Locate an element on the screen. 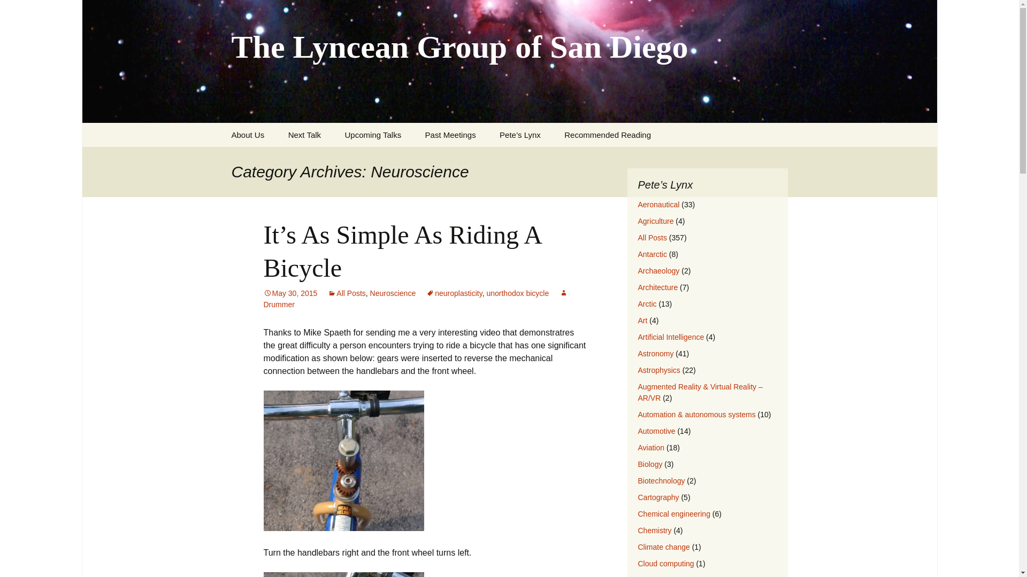  neuroplasticity is located at coordinates (454, 293).